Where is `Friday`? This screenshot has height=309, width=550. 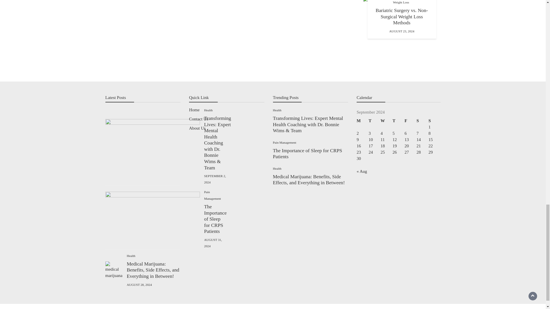 Friday is located at coordinates (410, 121).